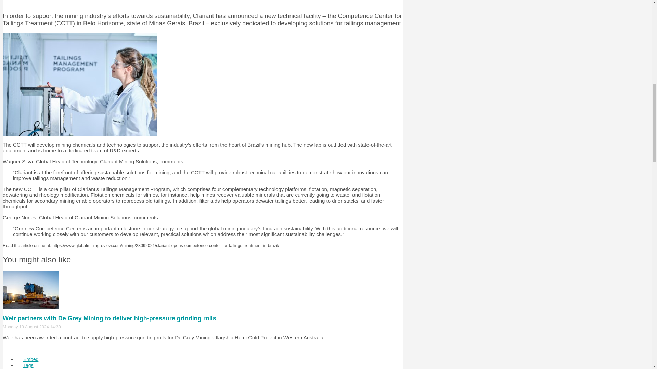  Describe the element at coordinates (28, 364) in the screenshot. I see `Tags` at that location.